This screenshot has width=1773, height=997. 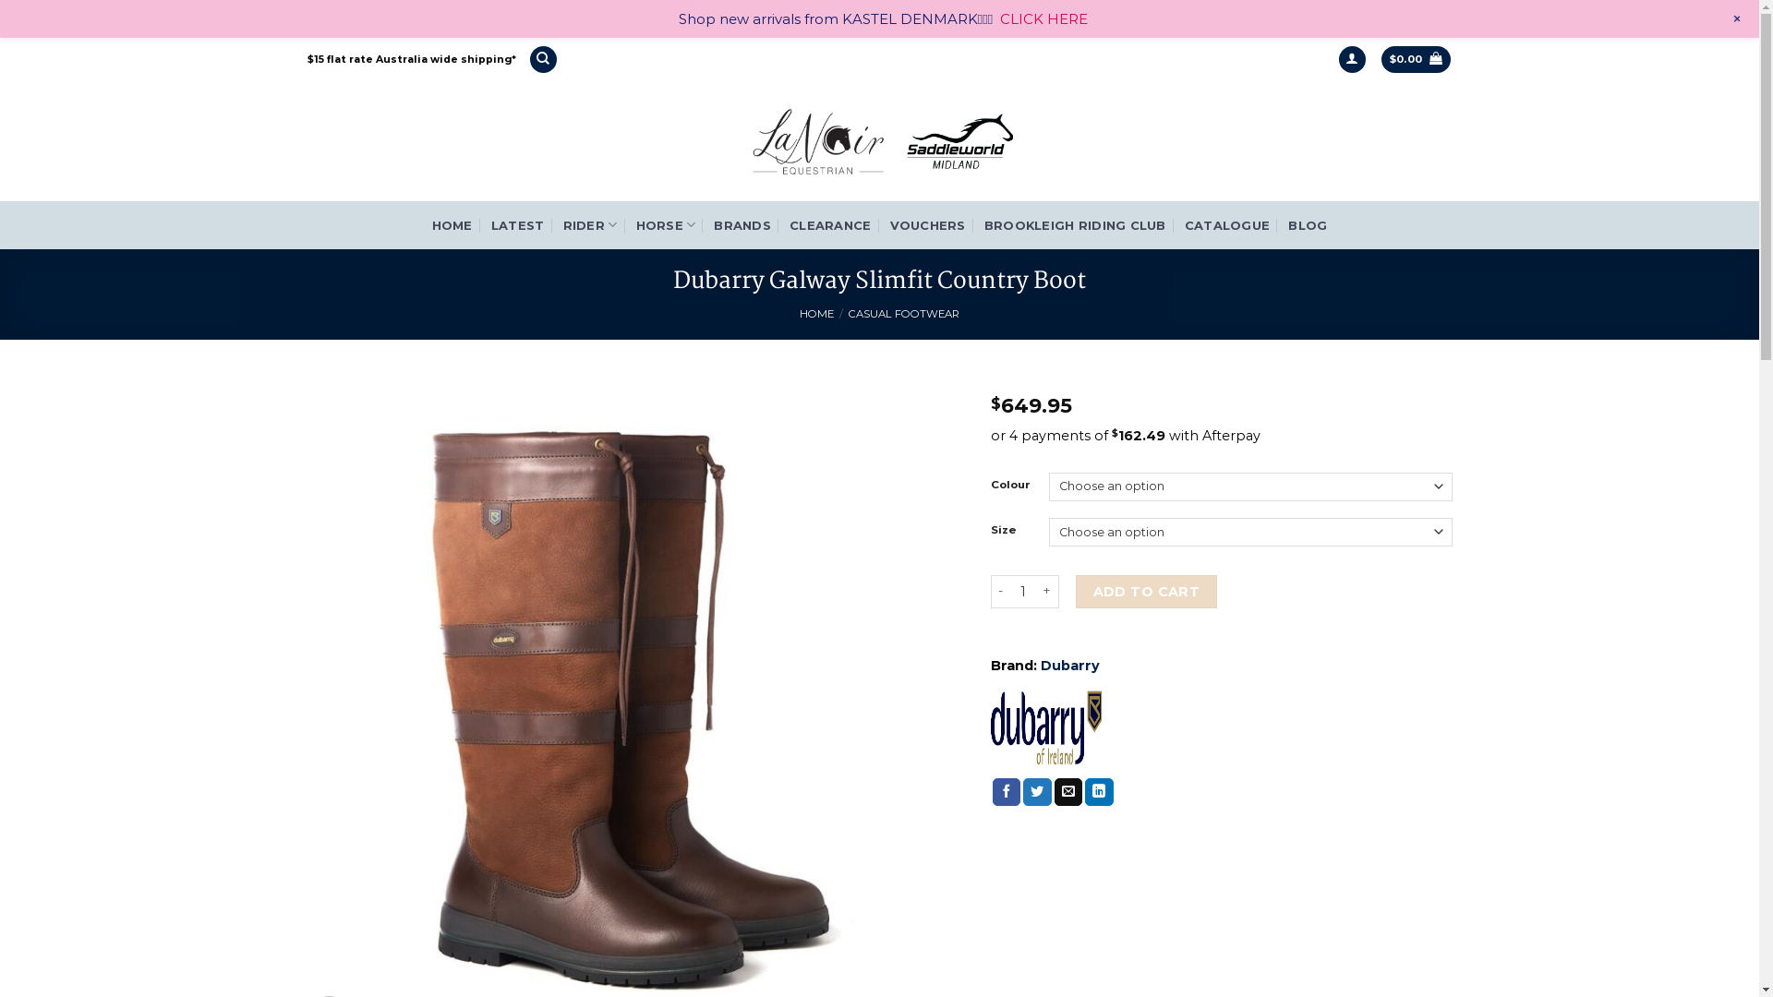 I want to click on RIDER, so click(x=591, y=225).